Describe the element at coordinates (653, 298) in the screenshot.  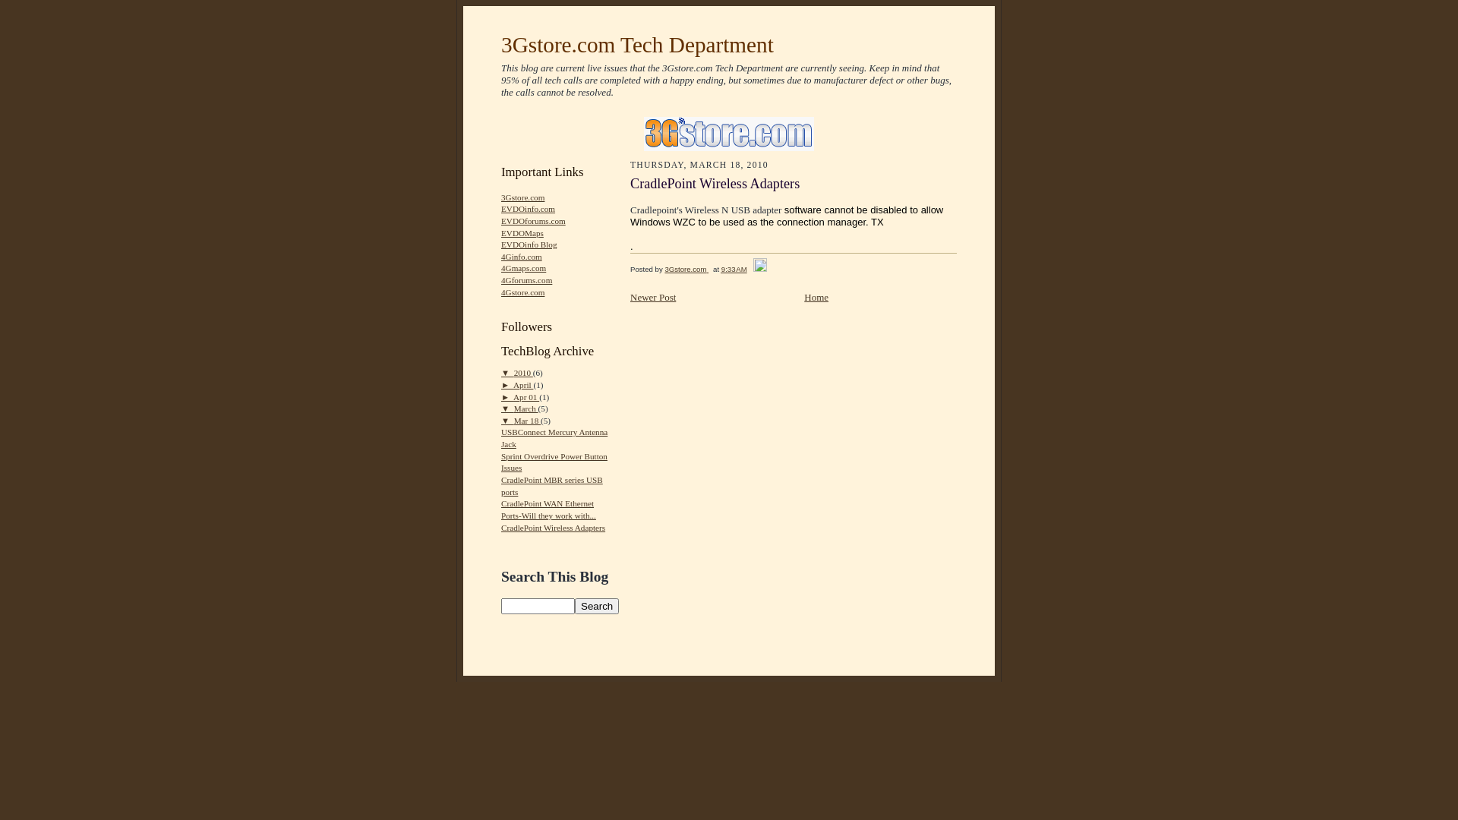
I see `Newer Post` at that location.